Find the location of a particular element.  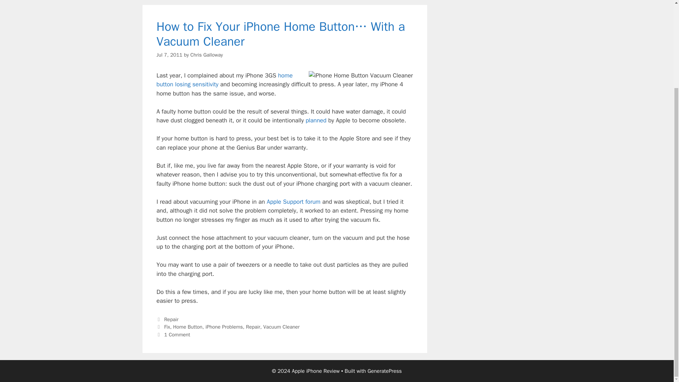

1 Comment is located at coordinates (177, 335).